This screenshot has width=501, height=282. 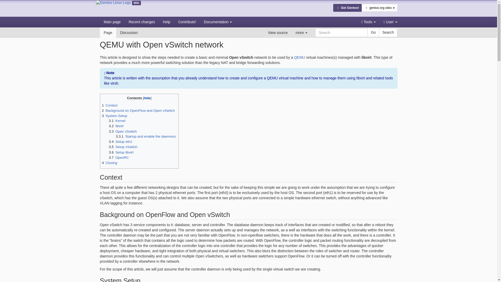 I want to click on Get Gentoo!, so click(x=347, y=8).